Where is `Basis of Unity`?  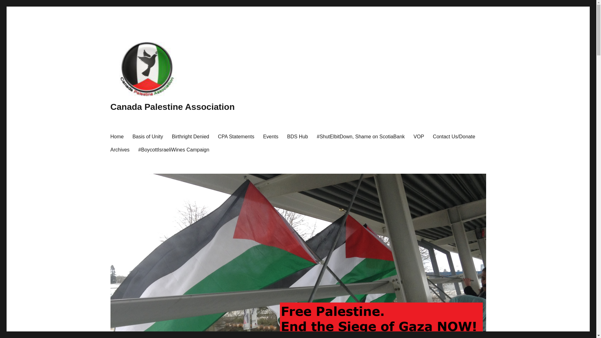
Basis of Unity is located at coordinates (148, 136).